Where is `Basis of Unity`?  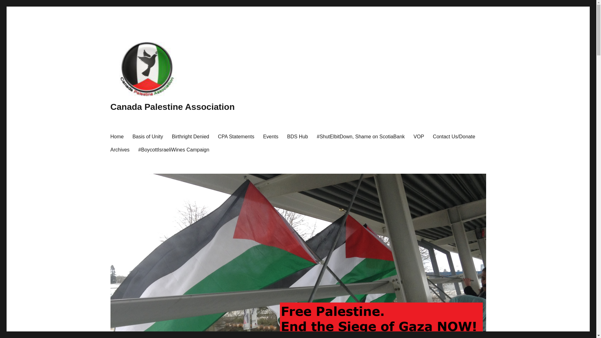
Basis of Unity is located at coordinates (148, 136).